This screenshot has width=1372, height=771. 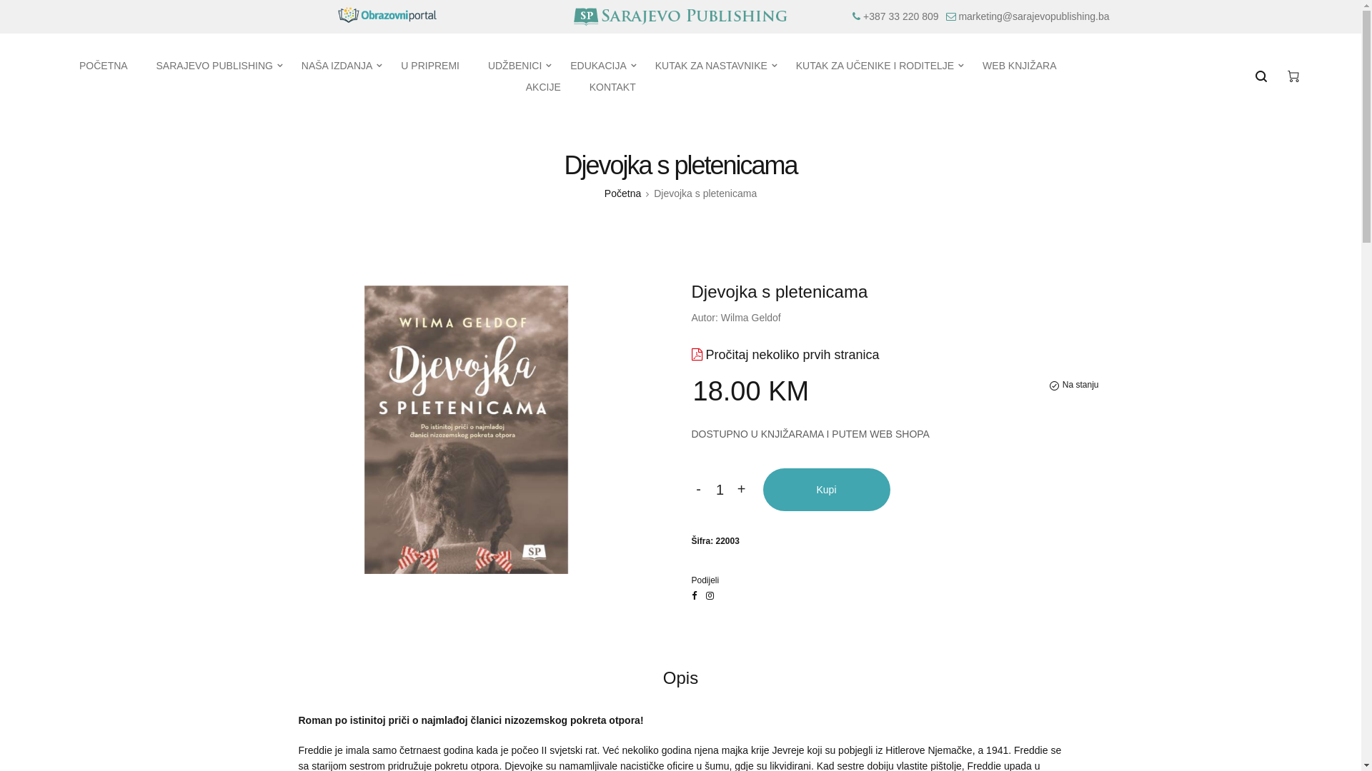 What do you see at coordinates (901, 16) in the screenshot?
I see `+387 33 220 809` at bounding box center [901, 16].